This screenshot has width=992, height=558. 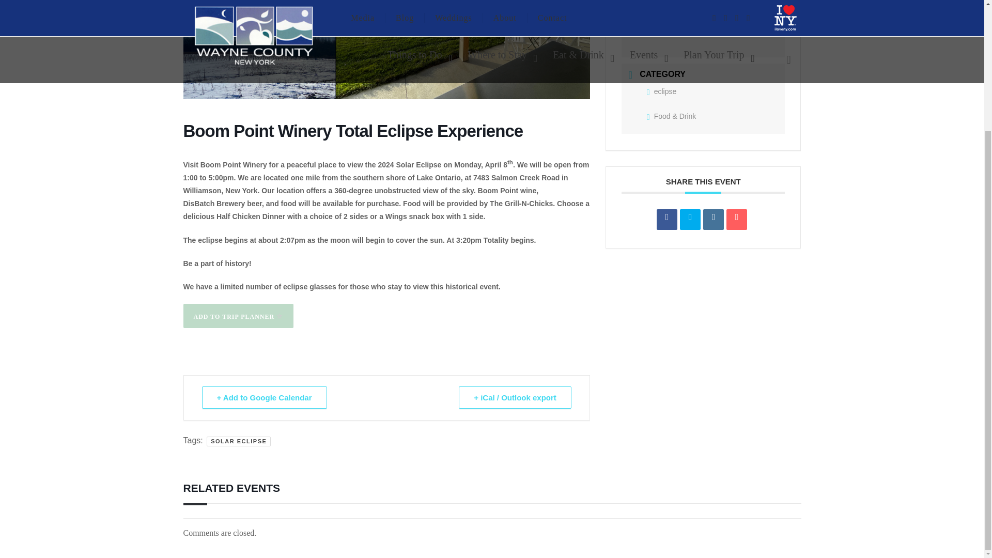 What do you see at coordinates (736, 219) in the screenshot?
I see `Email` at bounding box center [736, 219].